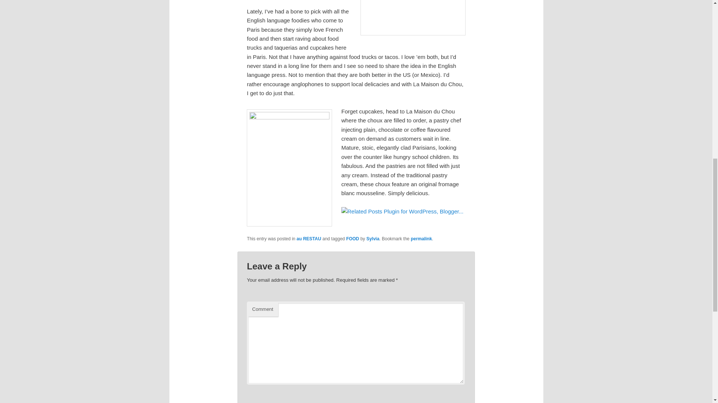  Describe the element at coordinates (353, 238) in the screenshot. I see `FOOD` at that location.